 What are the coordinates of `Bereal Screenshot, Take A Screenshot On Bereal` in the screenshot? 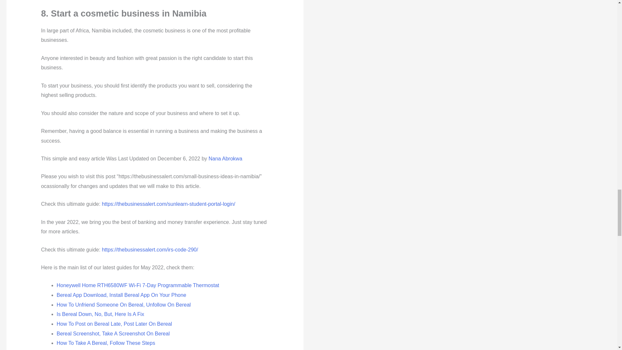 It's located at (113, 333).